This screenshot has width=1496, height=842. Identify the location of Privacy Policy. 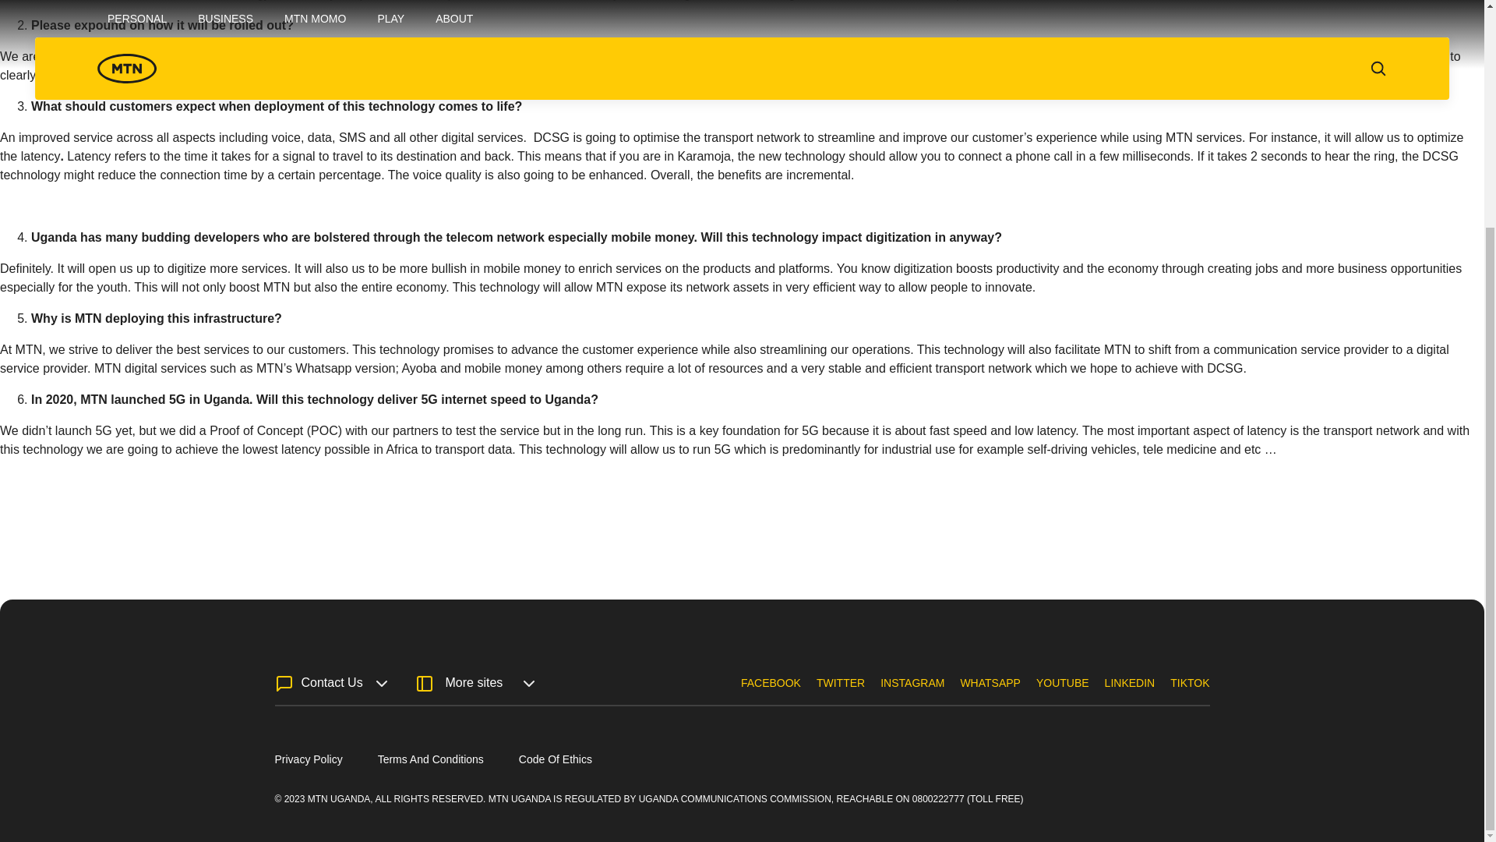
(308, 759).